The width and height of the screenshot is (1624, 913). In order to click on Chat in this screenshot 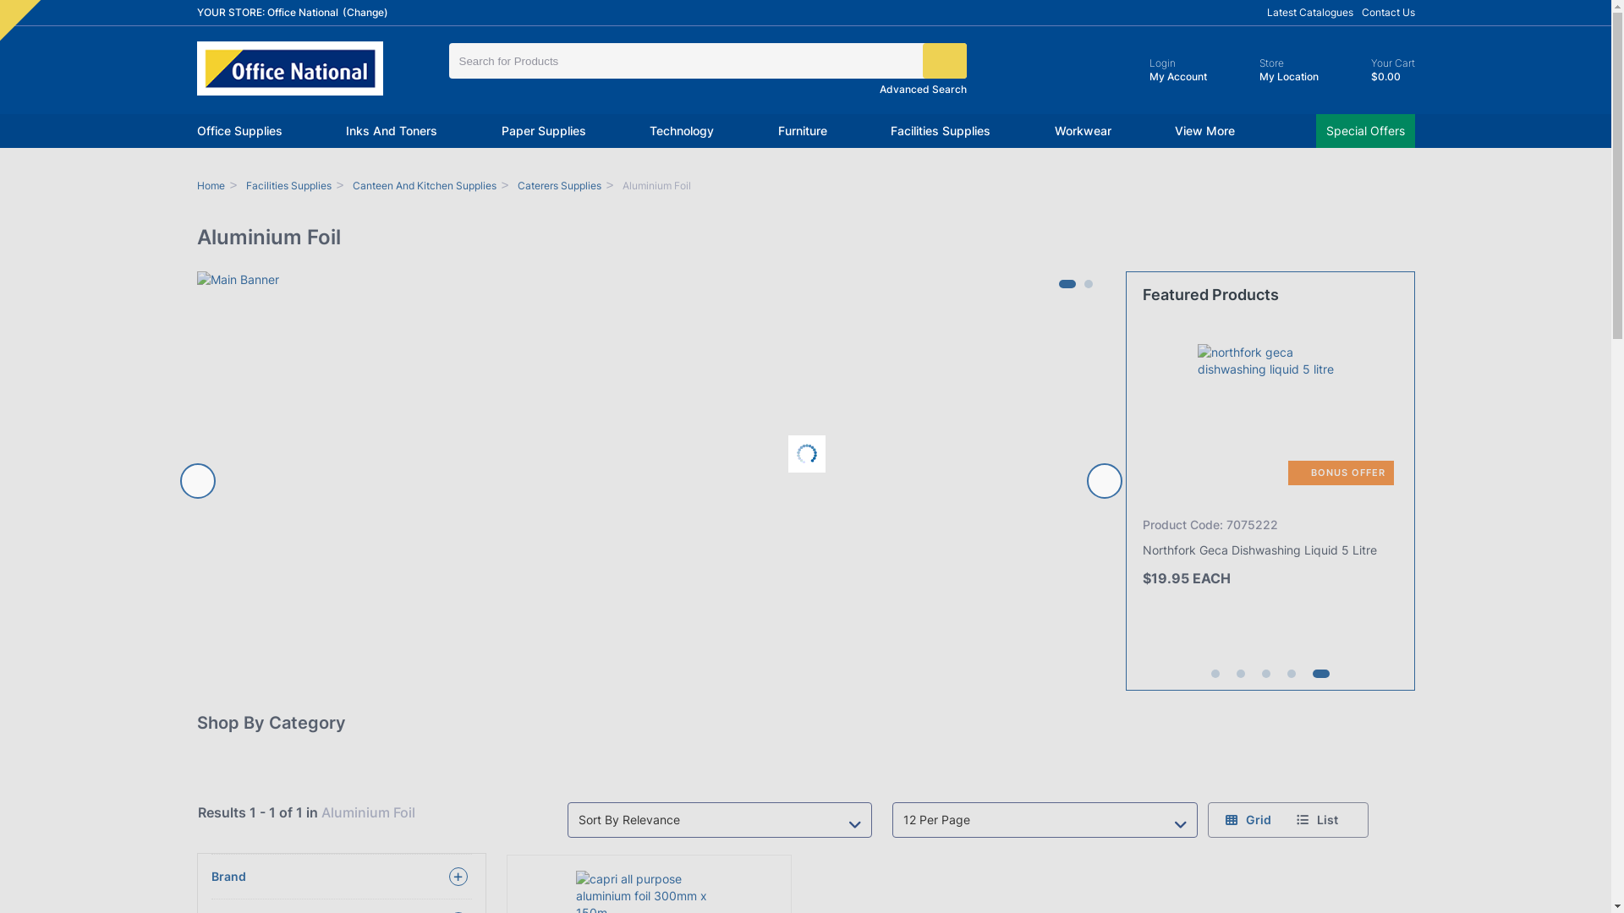, I will do `click(1569, 869)`.